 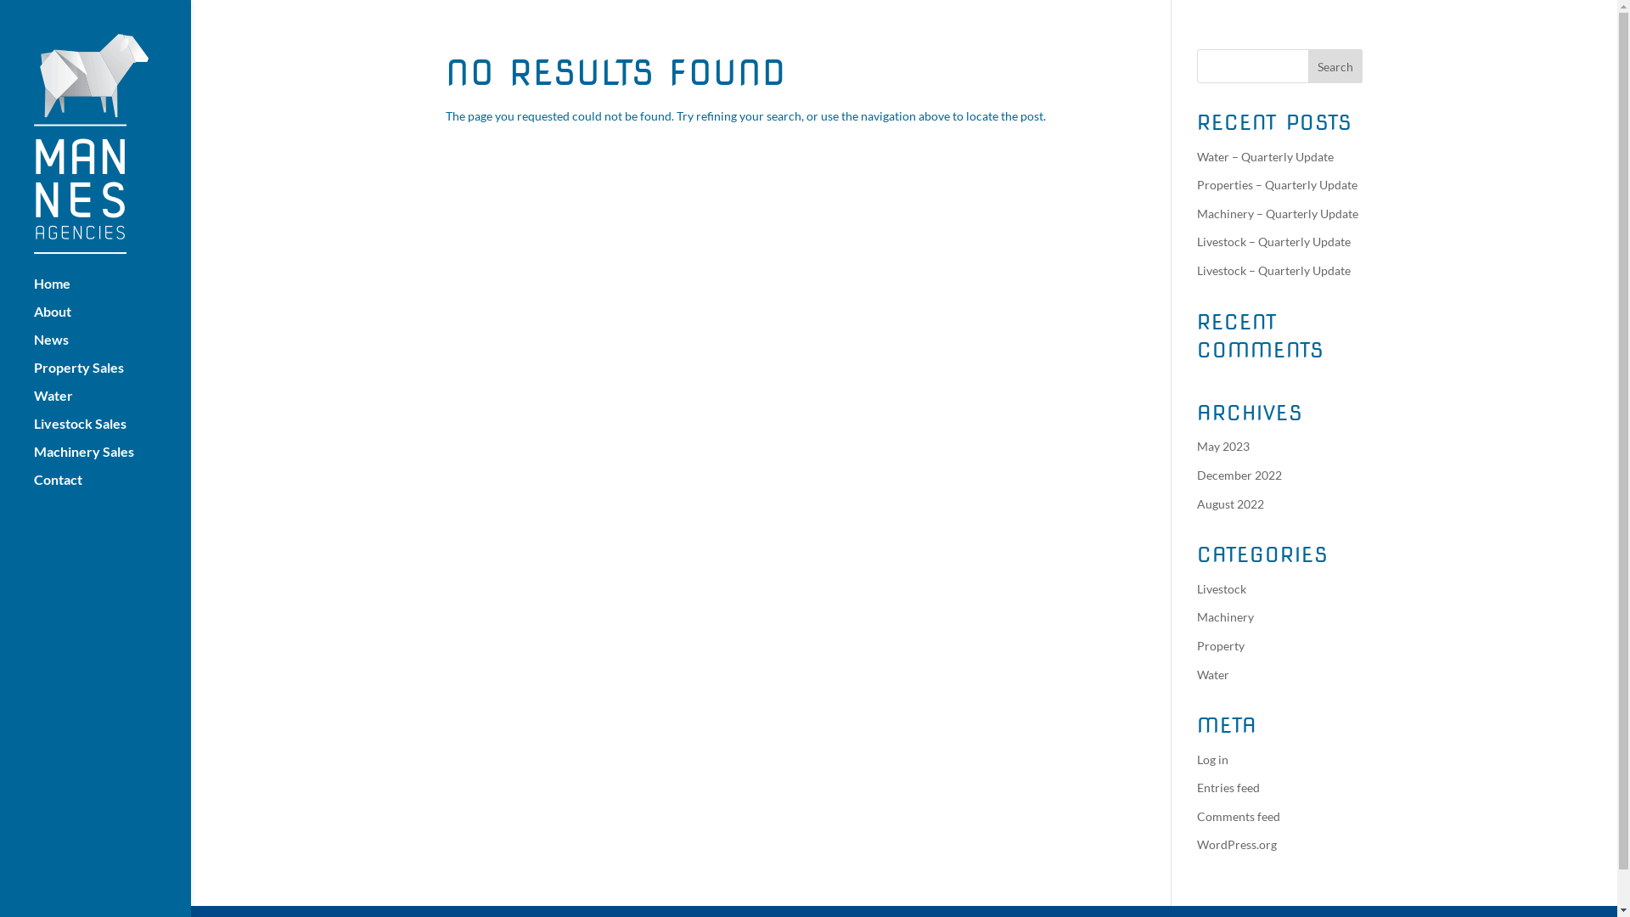 What do you see at coordinates (112, 431) in the screenshot?
I see `Livestock Sales` at bounding box center [112, 431].